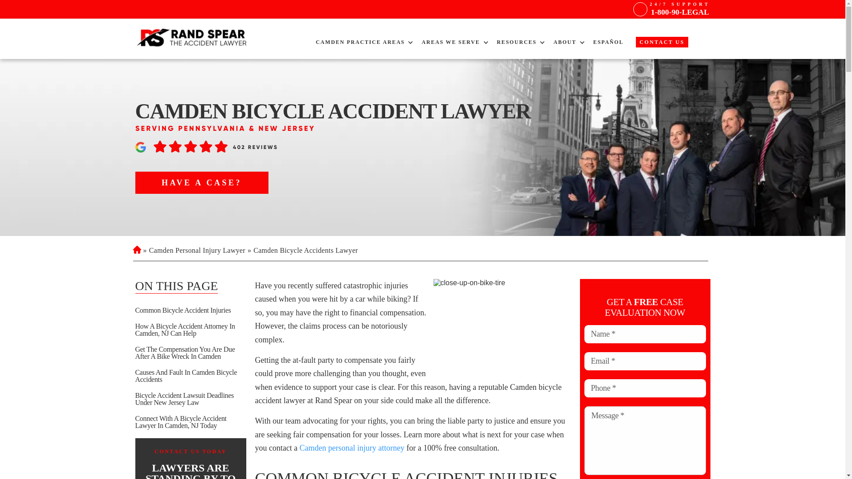  I want to click on Common Bicycle Accident Injuries , so click(190, 310).